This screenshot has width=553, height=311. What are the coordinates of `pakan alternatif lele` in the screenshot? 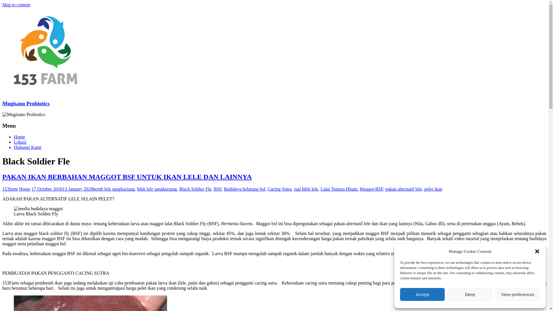 It's located at (404, 189).